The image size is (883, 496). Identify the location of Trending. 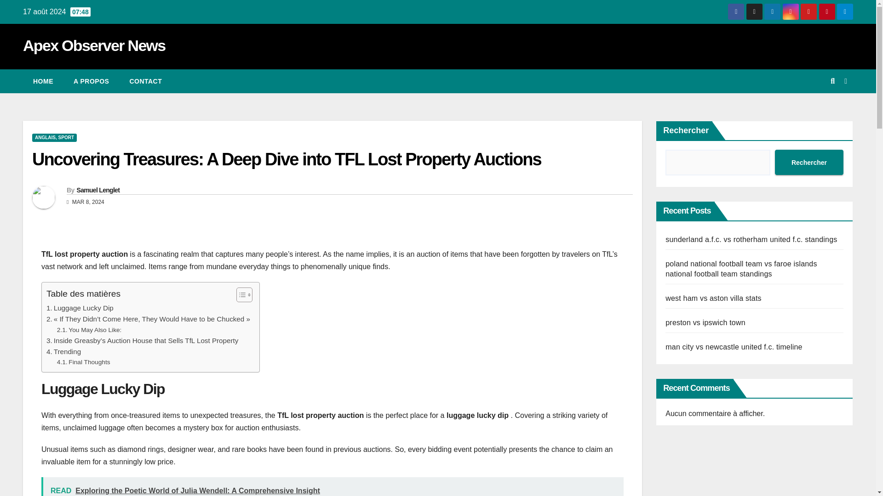
(63, 351).